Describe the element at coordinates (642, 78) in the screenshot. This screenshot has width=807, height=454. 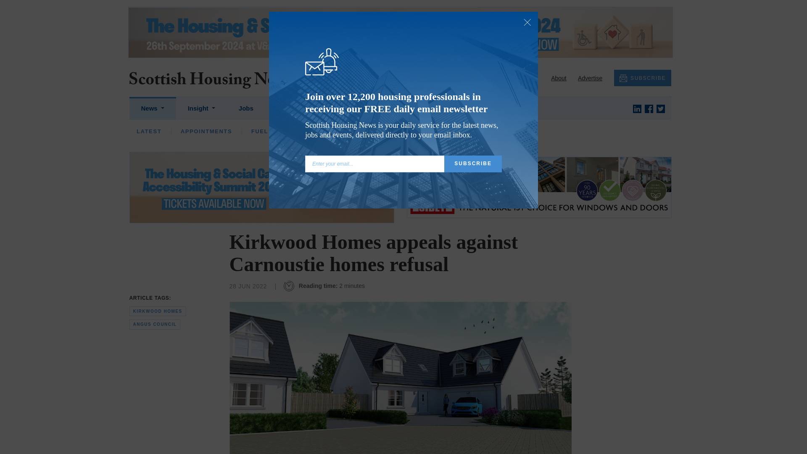
I see `SUBSCRIBE` at that location.